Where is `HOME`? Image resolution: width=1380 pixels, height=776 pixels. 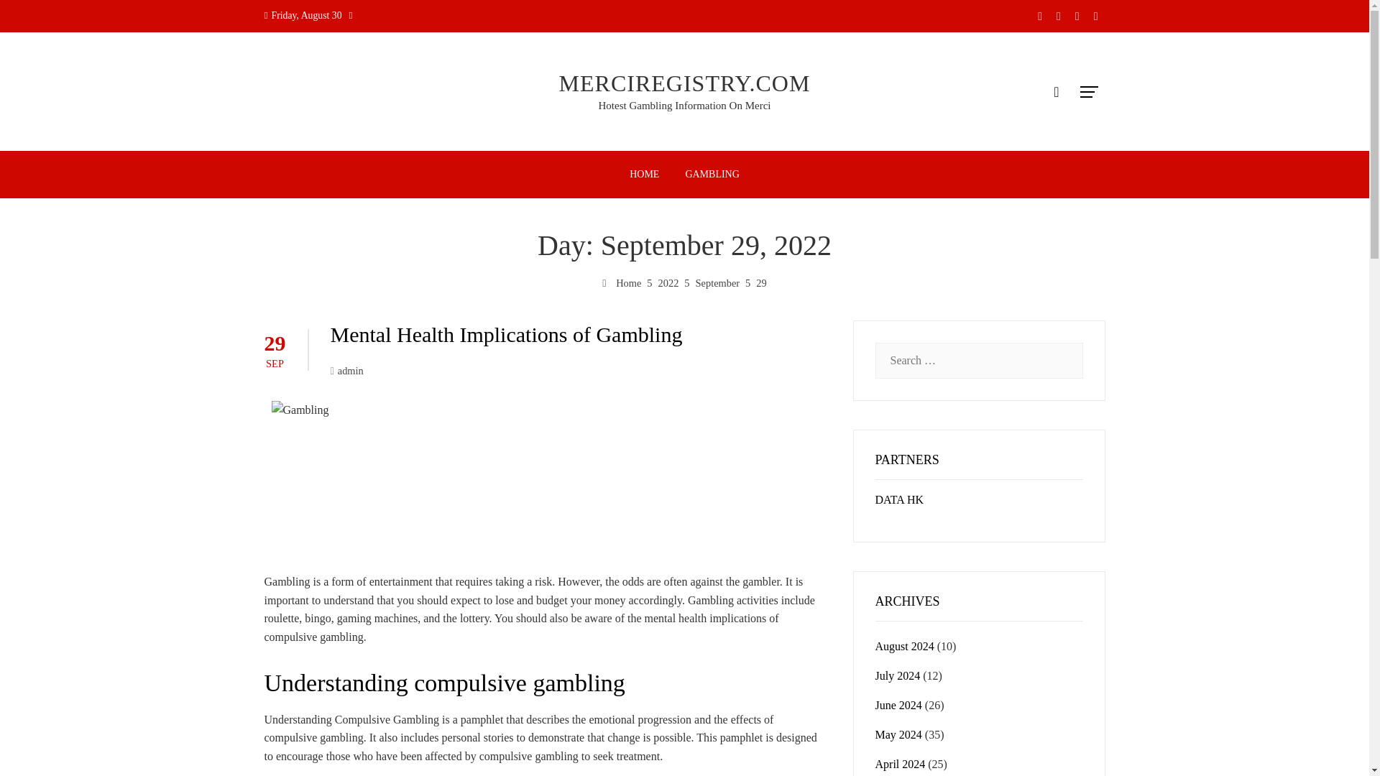 HOME is located at coordinates (644, 174).